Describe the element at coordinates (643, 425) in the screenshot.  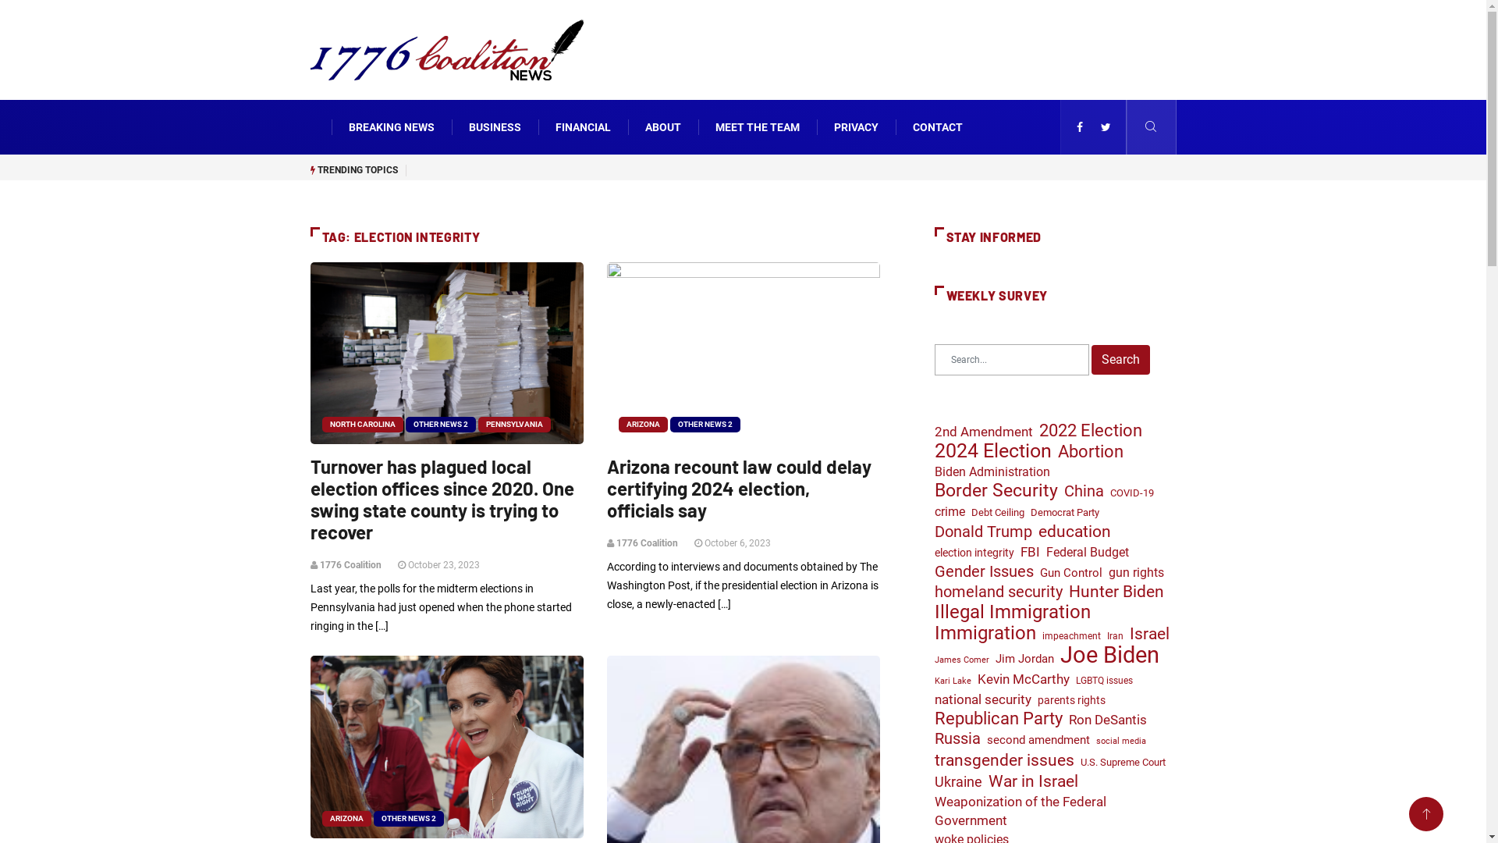
I see `ARIZONA` at that location.